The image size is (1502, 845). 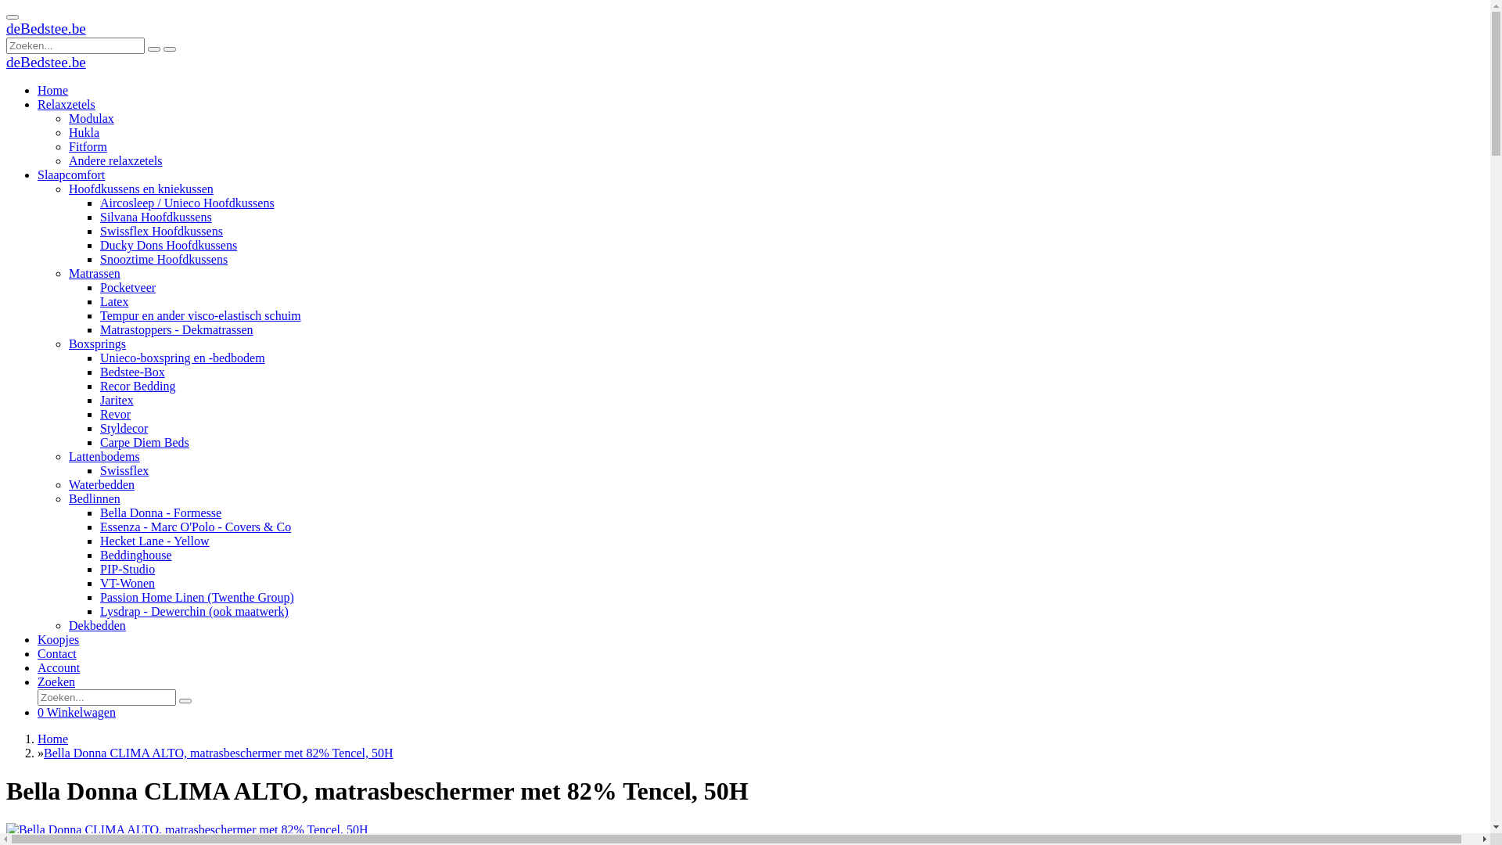 What do you see at coordinates (128, 584) in the screenshot?
I see `VT-Wonen` at bounding box center [128, 584].